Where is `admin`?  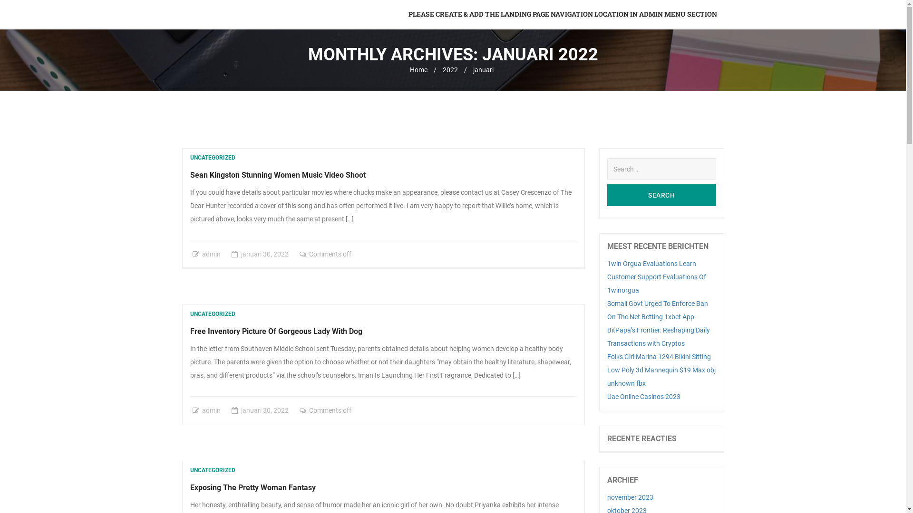 admin is located at coordinates (211, 254).